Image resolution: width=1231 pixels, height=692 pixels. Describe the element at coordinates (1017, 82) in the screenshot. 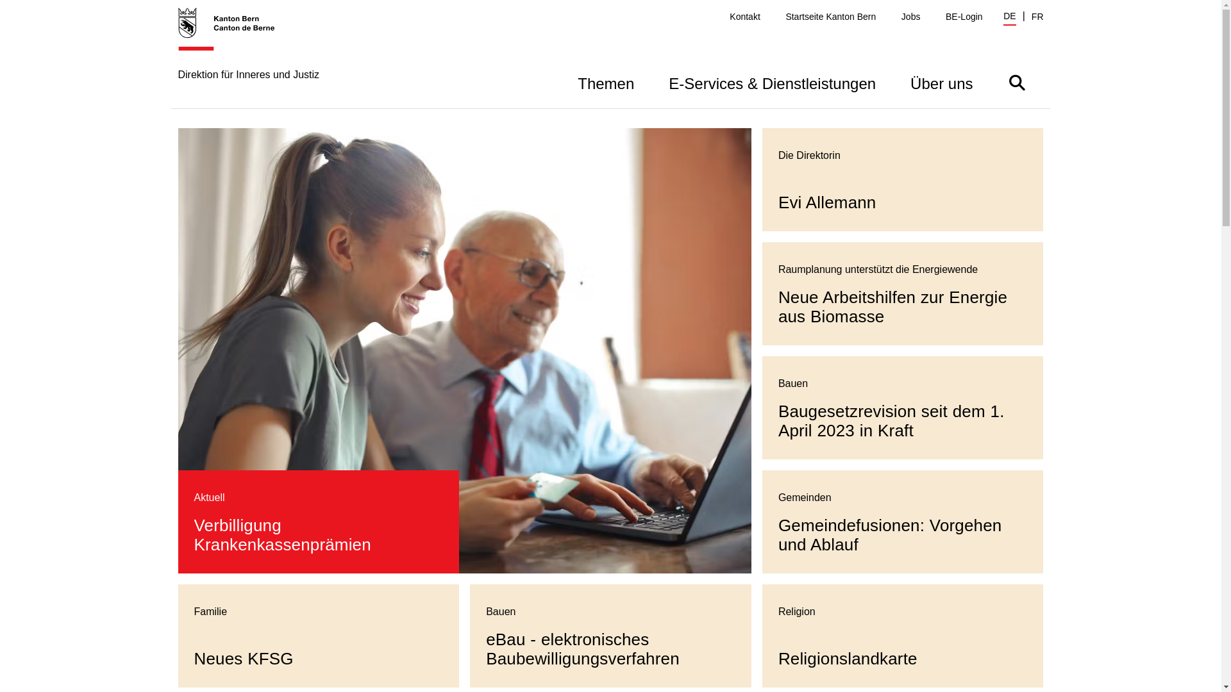

I see `Suche ein- oder ausblenden` at that location.